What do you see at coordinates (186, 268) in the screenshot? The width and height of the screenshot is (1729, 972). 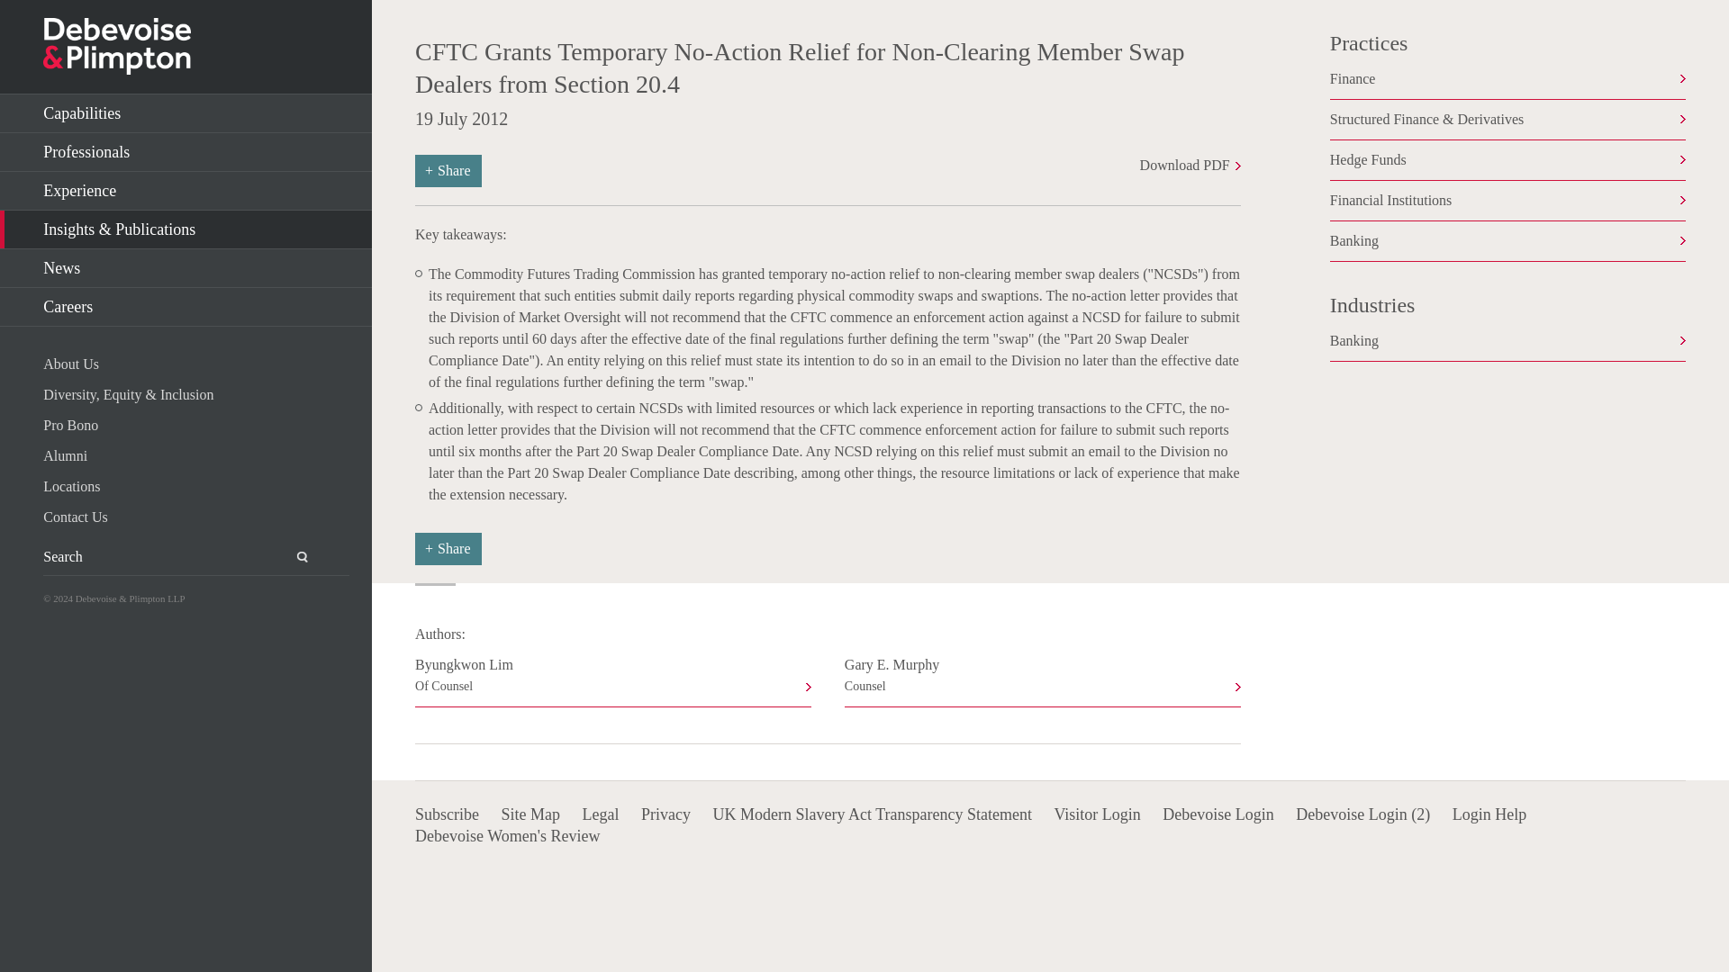 I see `News` at bounding box center [186, 268].